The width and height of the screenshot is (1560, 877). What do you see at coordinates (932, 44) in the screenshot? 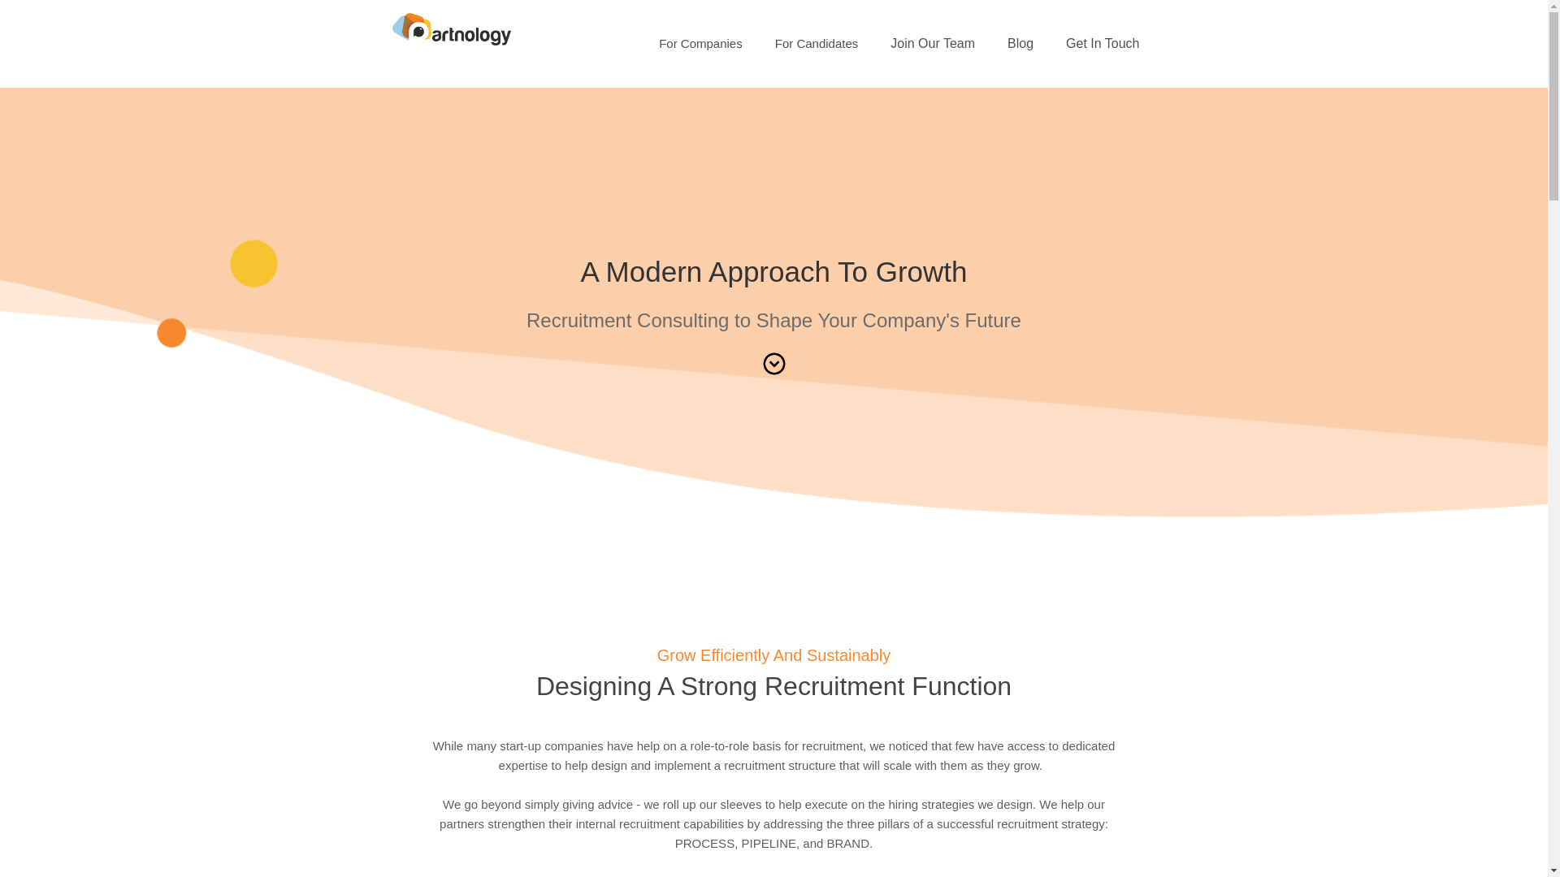
I see `Join Our Team` at bounding box center [932, 44].